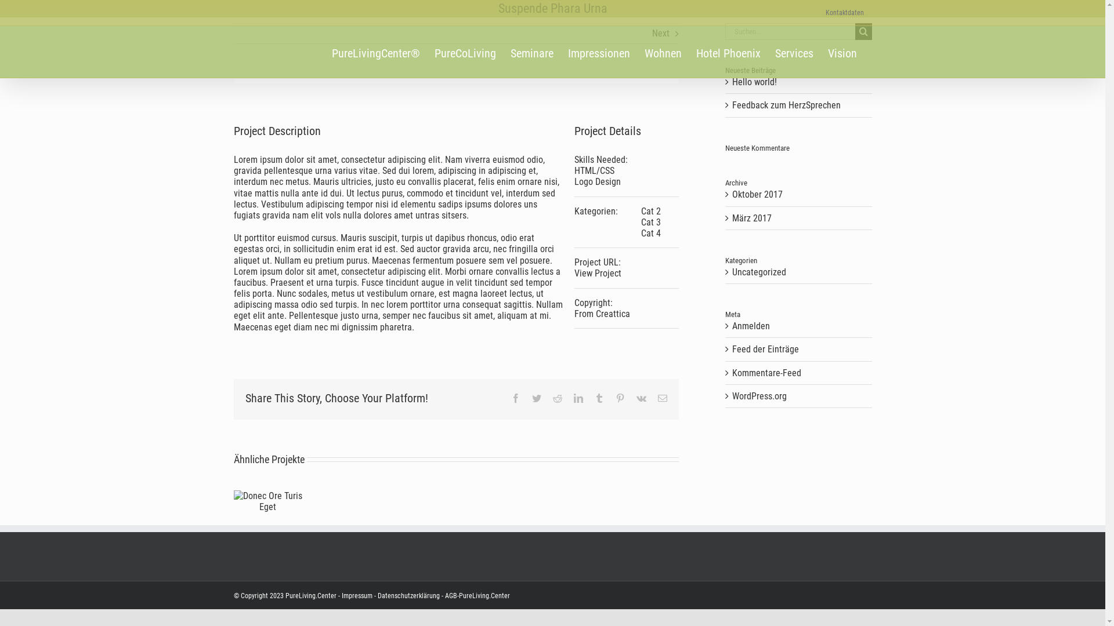 The height and width of the screenshot is (626, 1114). What do you see at coordinates (758, 195) in the screenshot?
I see `Oktober 2017` at bounding box center [758, 195].